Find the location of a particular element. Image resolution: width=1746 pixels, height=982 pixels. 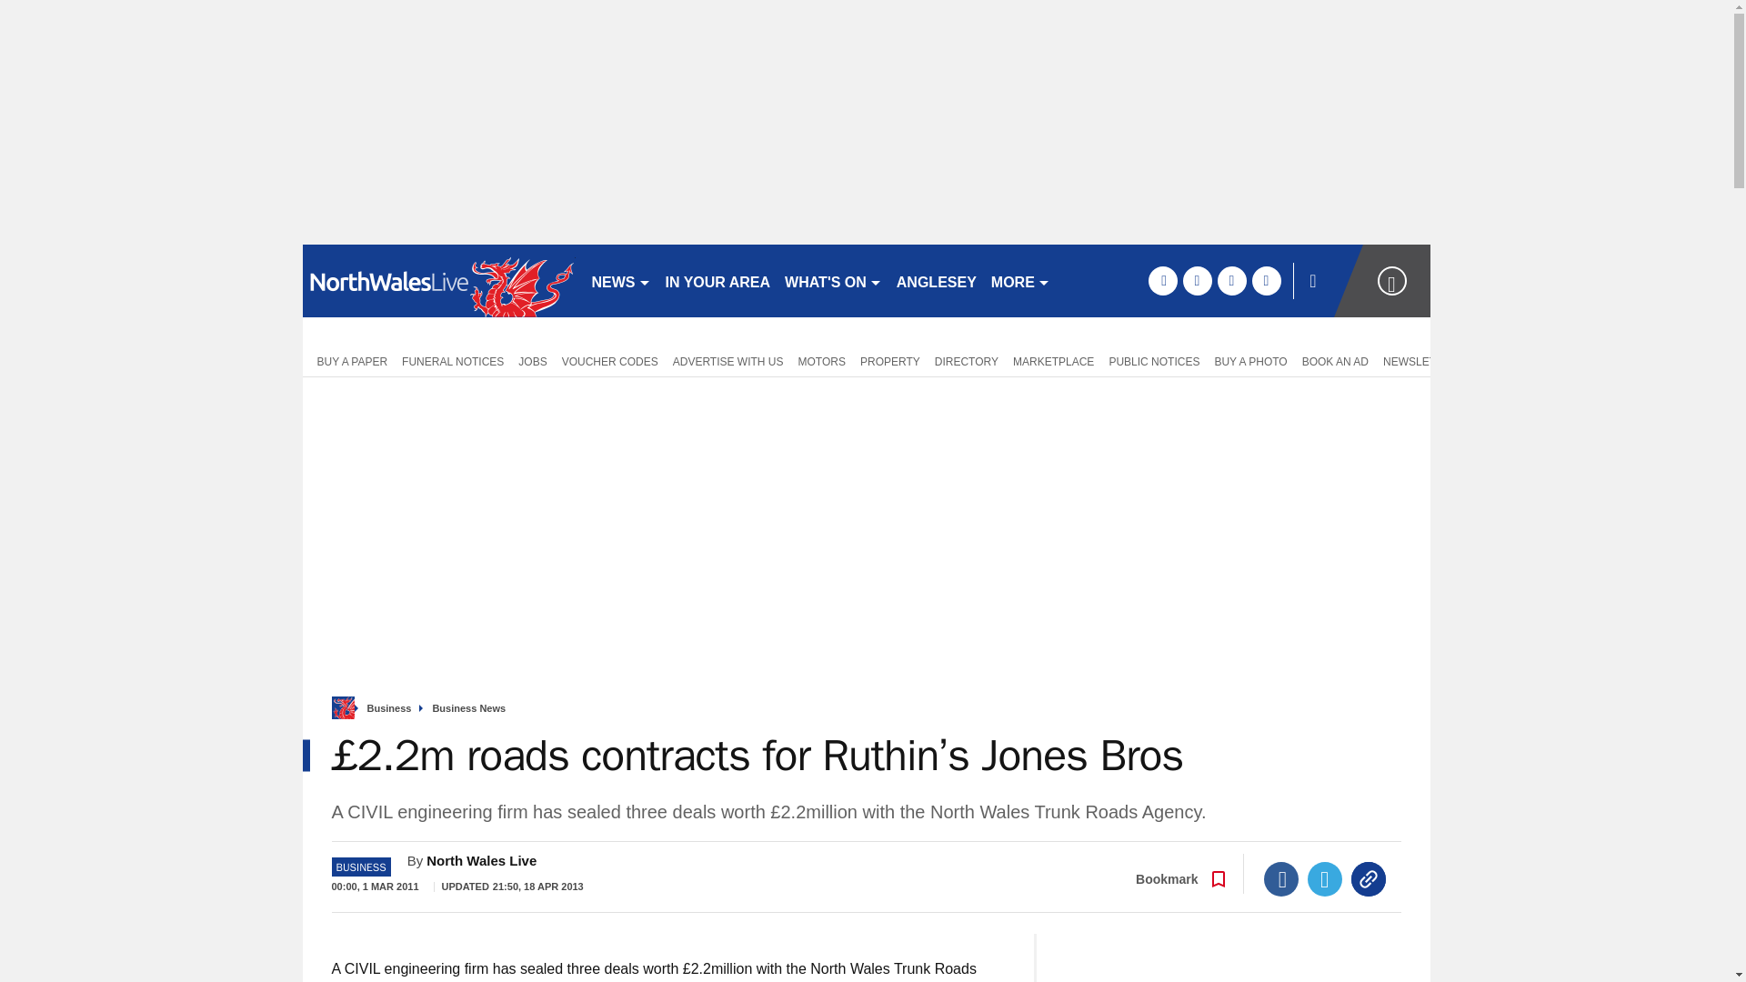

JOBS is located at coordinates (532, 360).